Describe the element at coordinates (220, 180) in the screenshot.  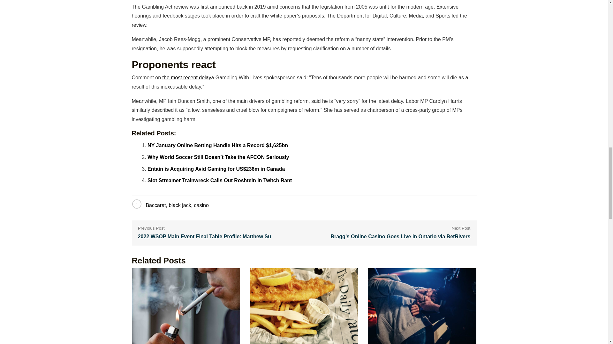
I see `Slot Streamer Trainwreck Calls Out Roshtein in Twitch Rant` at that location.